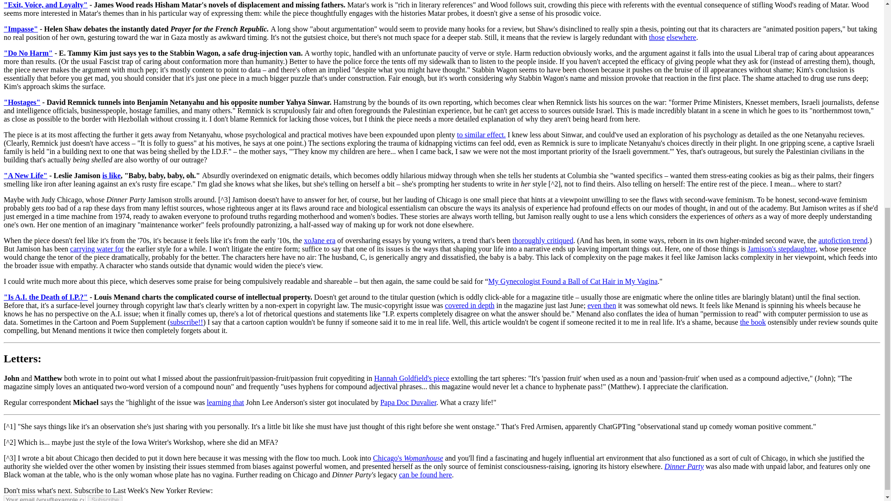 The height and width of the screenshot is (501, 891). I want to click on My Gynecologist Found a Ball of Cat Hair in My Vagina, so click(573, 281).